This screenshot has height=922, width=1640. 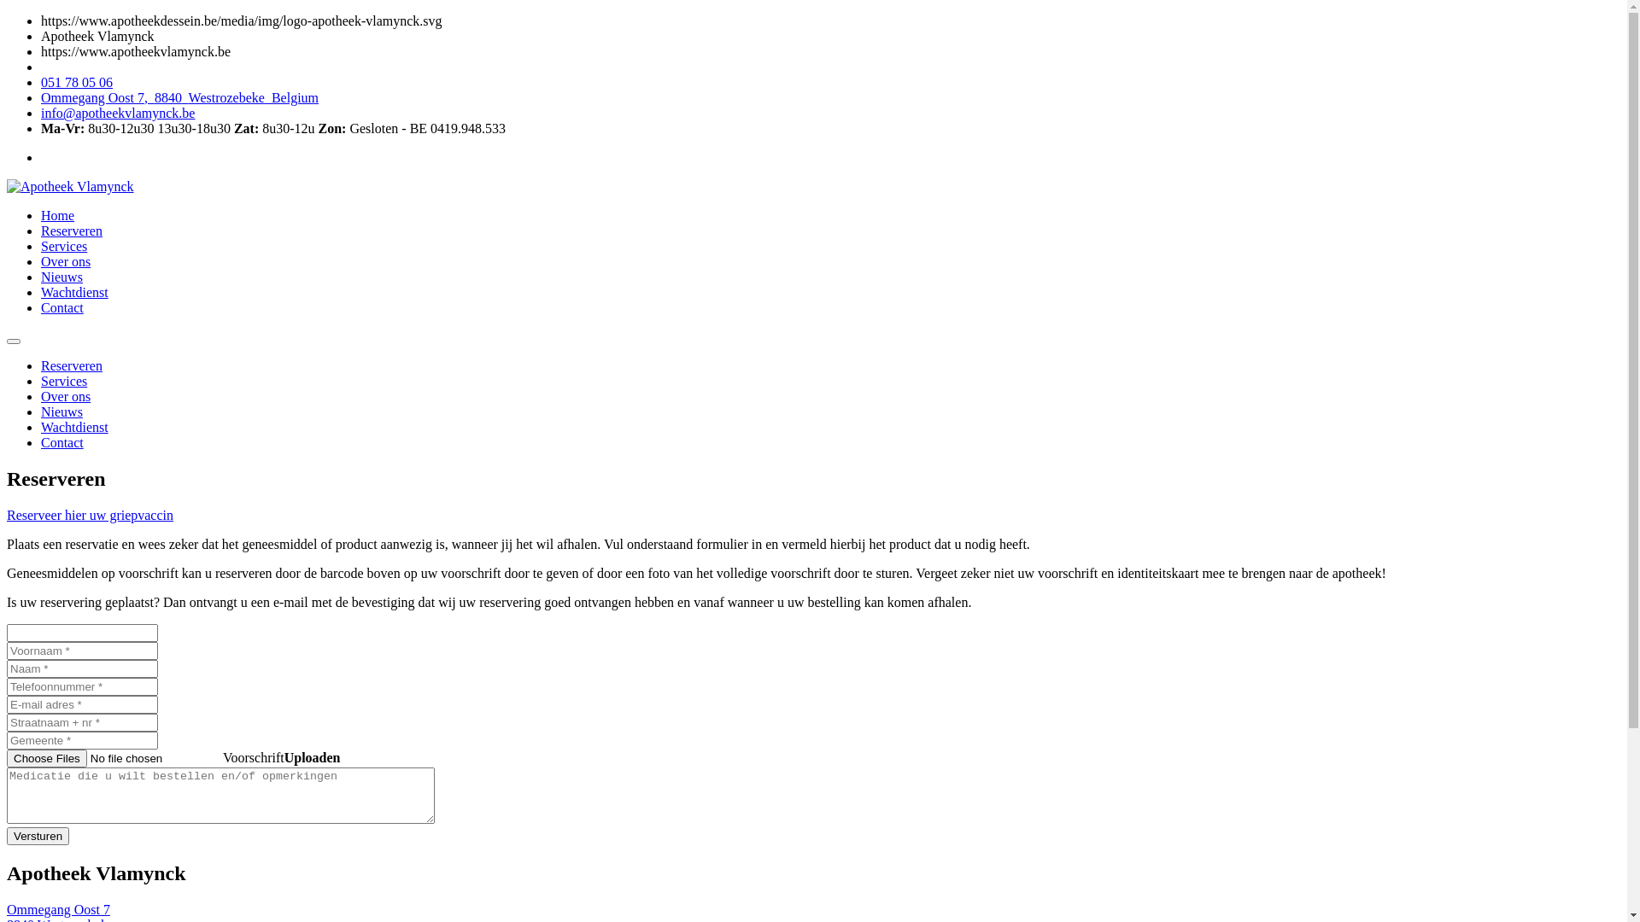 What do you see at coordinates (75, 292) in the screenshot?
I see `Wachtdienst` at bounding box center [75, 292].